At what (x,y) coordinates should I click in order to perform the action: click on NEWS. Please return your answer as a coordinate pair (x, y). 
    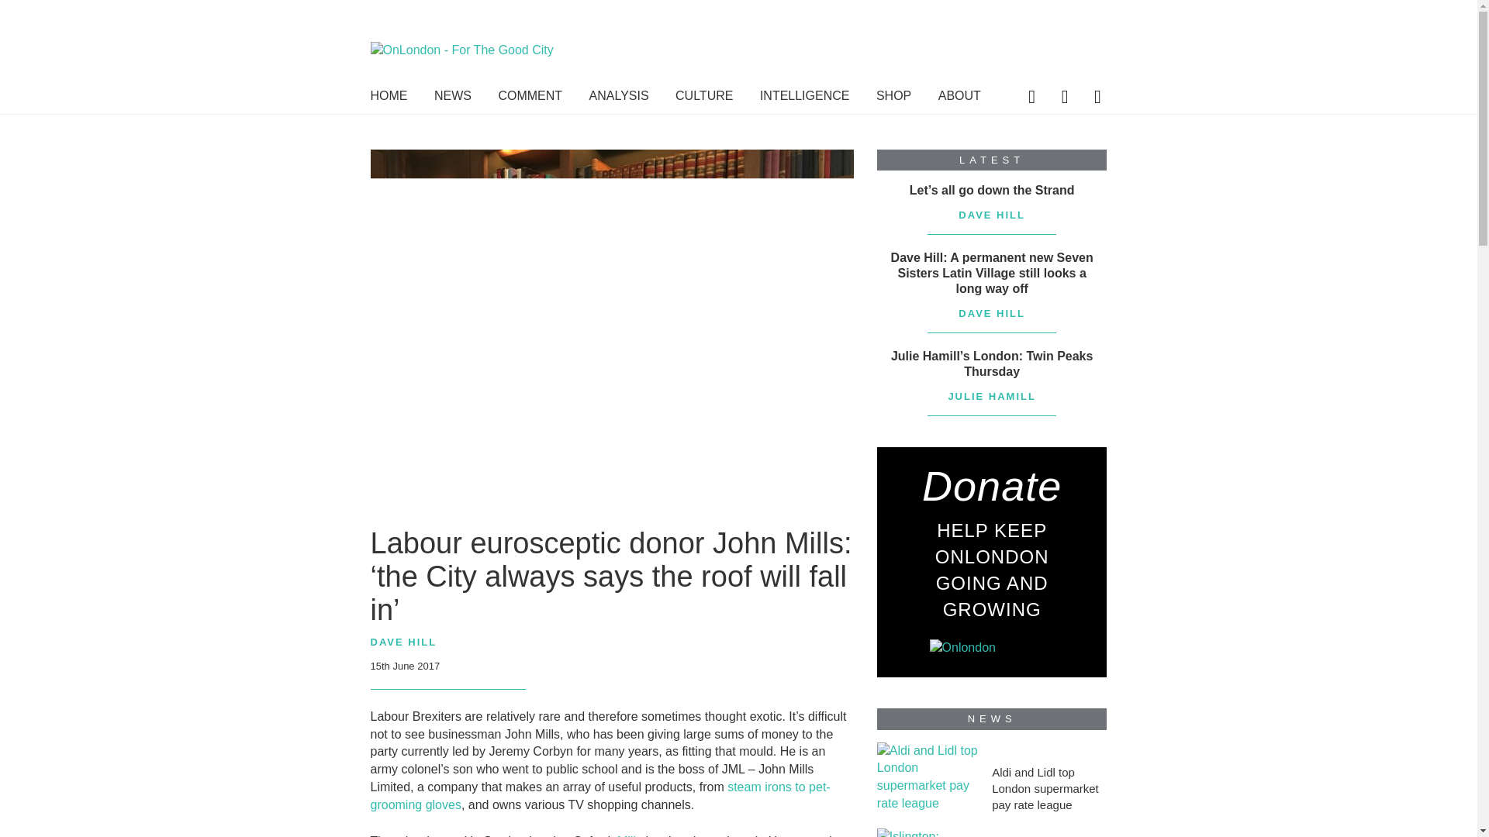
    Looking at the image, I should click on (453, 99).